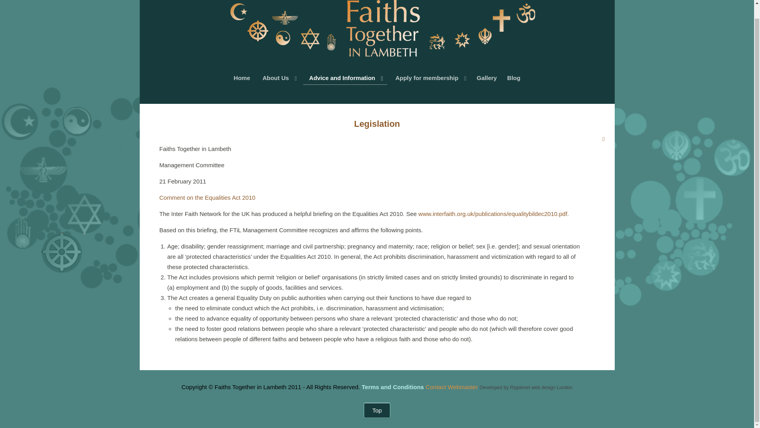 This screenshot has height=428, width=760. What do you see at coordinates (541, 387) in the screenshot?
I see `Ripplenet web design London` at bounding box center [541, 387].